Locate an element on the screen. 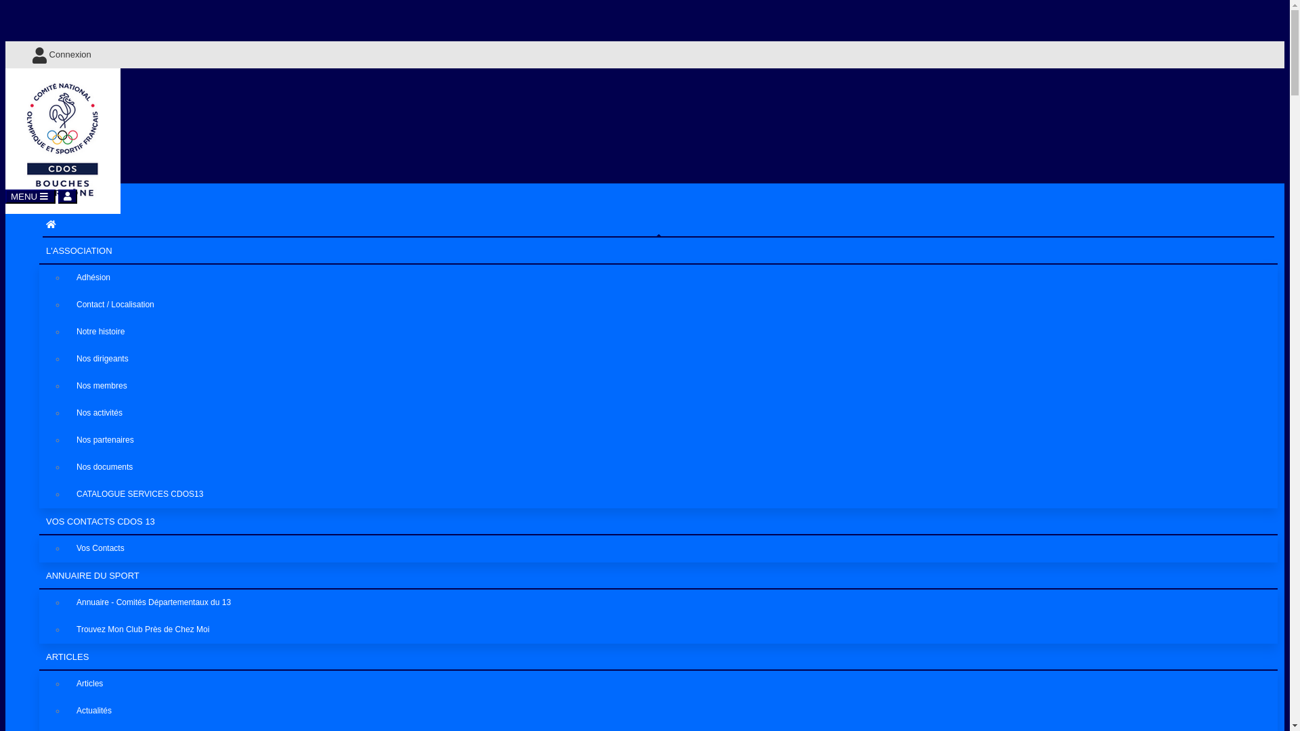 The height and width of the screenshot is (731, 1300). VOS CONTACTS CDOS 13 is located at coordinates (658, 522).